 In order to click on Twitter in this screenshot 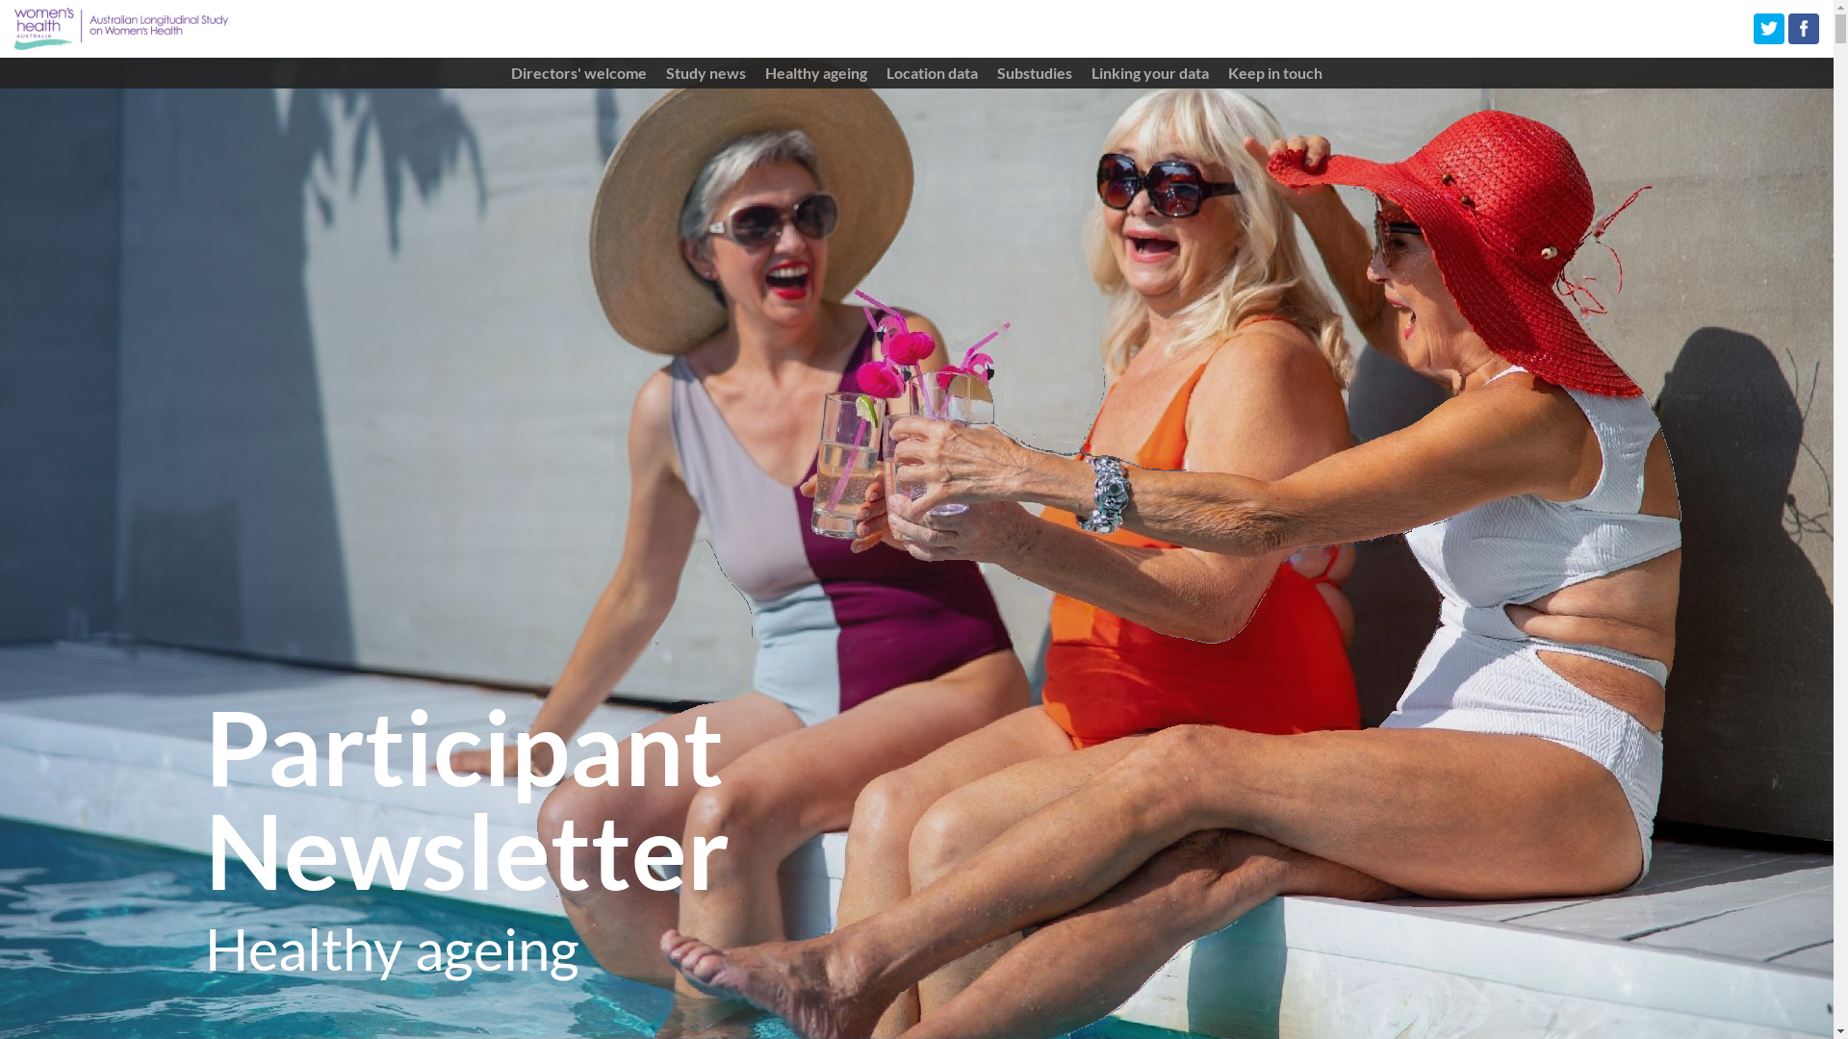, I will do `click(1769, 29)`.